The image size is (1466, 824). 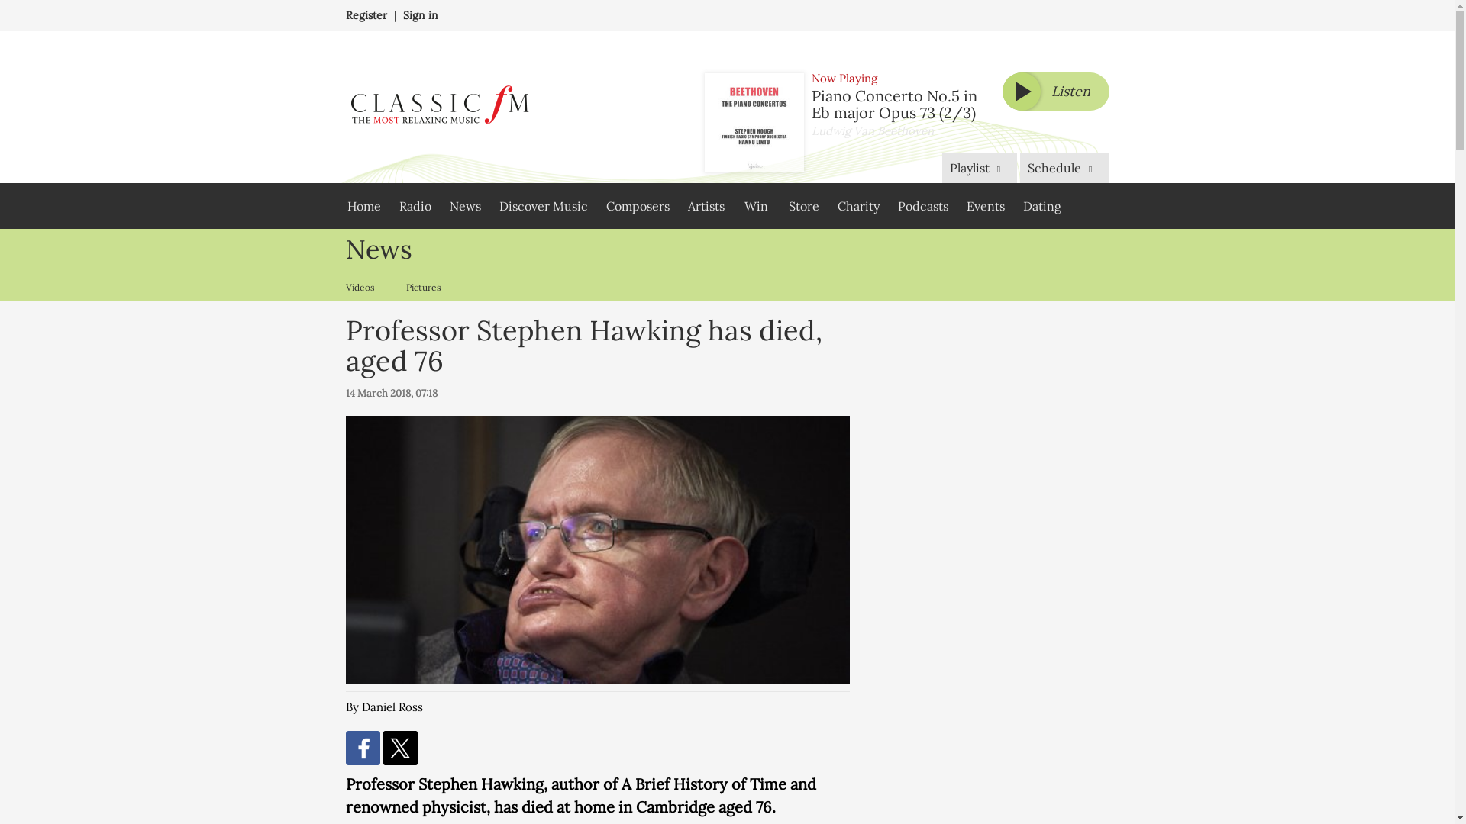 I want to click on Podcasts, so click(x=922, y=206).